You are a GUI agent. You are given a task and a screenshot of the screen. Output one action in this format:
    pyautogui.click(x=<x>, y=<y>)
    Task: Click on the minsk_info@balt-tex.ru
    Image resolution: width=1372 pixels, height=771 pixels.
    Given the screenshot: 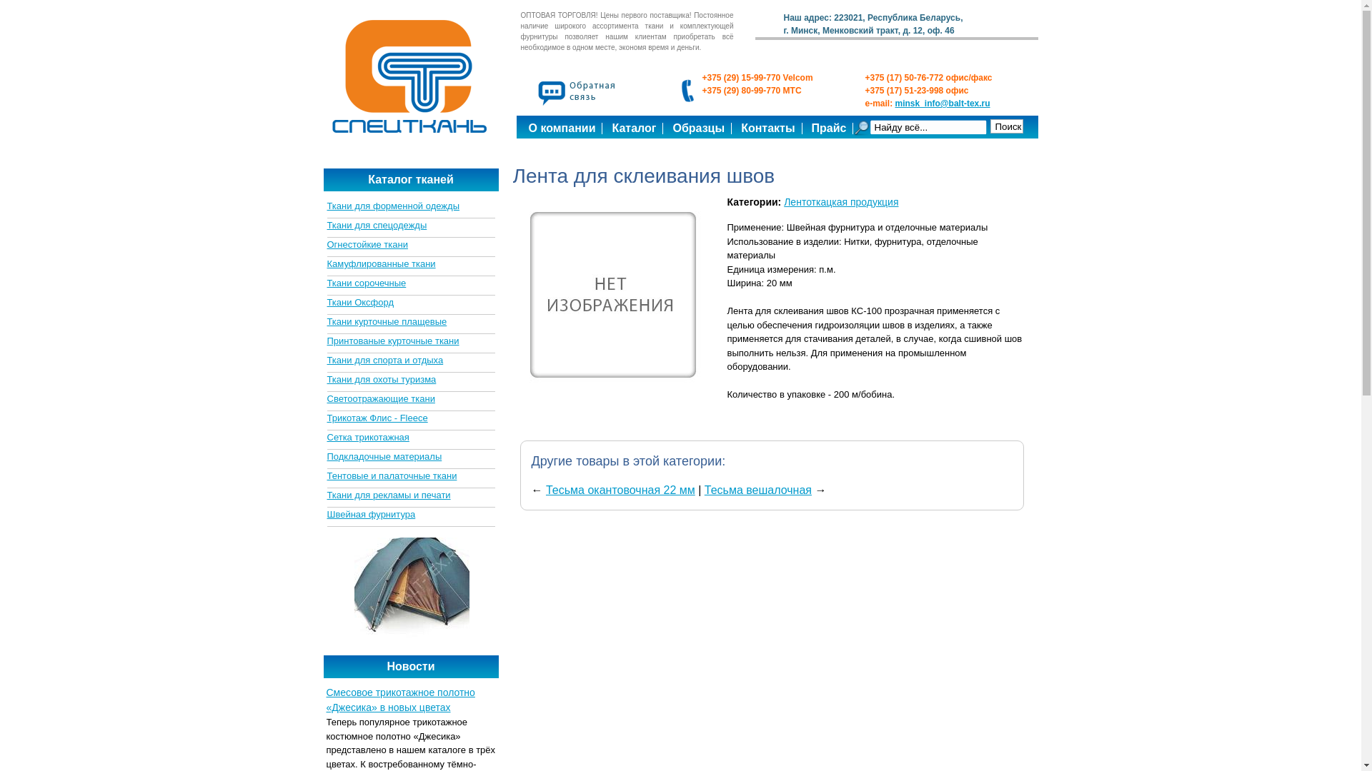 What is the action you would take?
    pyautogui.click(x=943, y=104)
    